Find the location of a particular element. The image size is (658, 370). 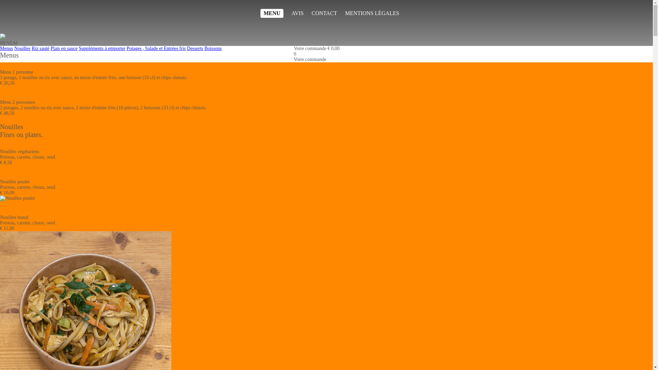

MENU is located at coordinates (272, 13).